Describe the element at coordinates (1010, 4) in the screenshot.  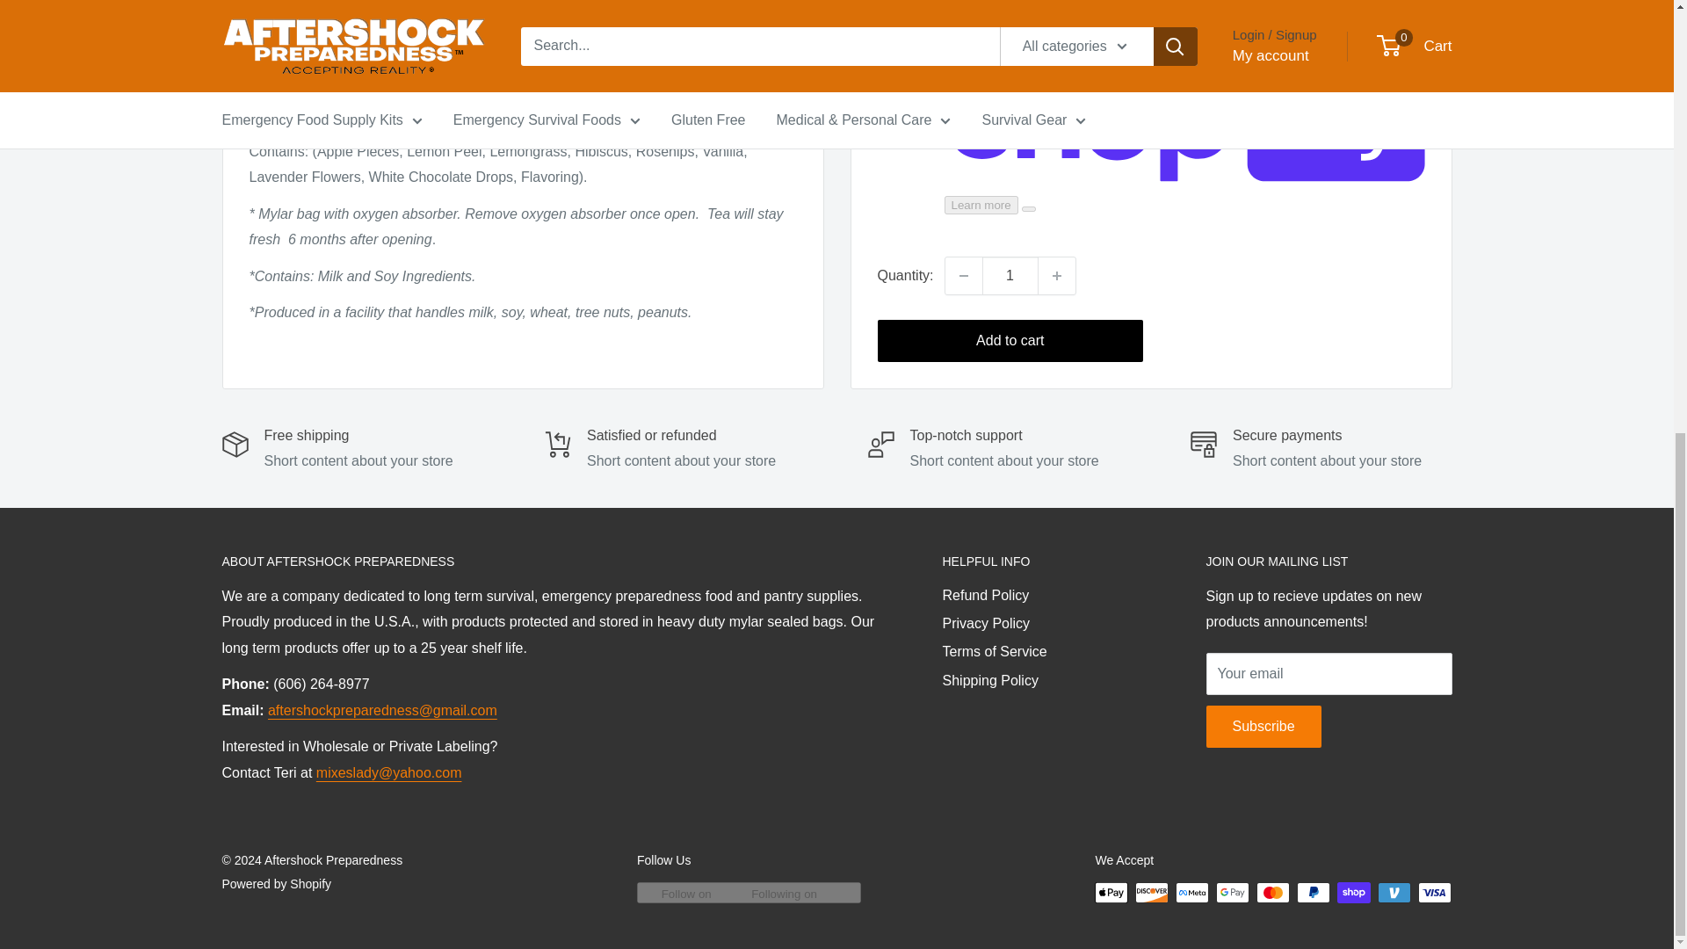
I see `1` at that location.